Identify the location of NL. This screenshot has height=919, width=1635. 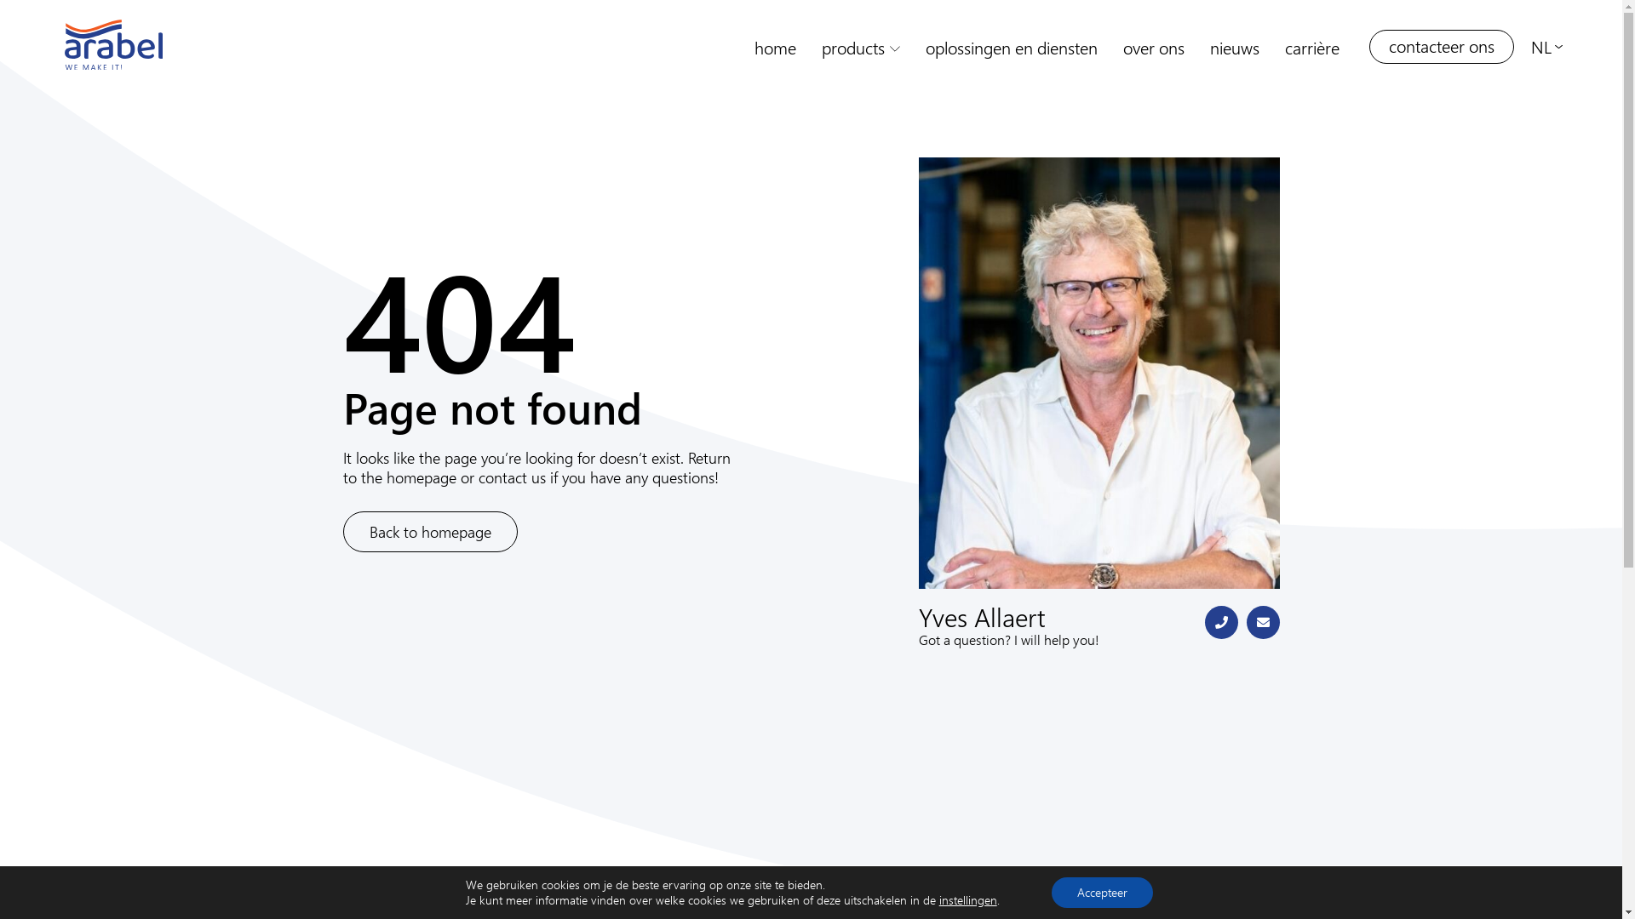
(1548, 46).